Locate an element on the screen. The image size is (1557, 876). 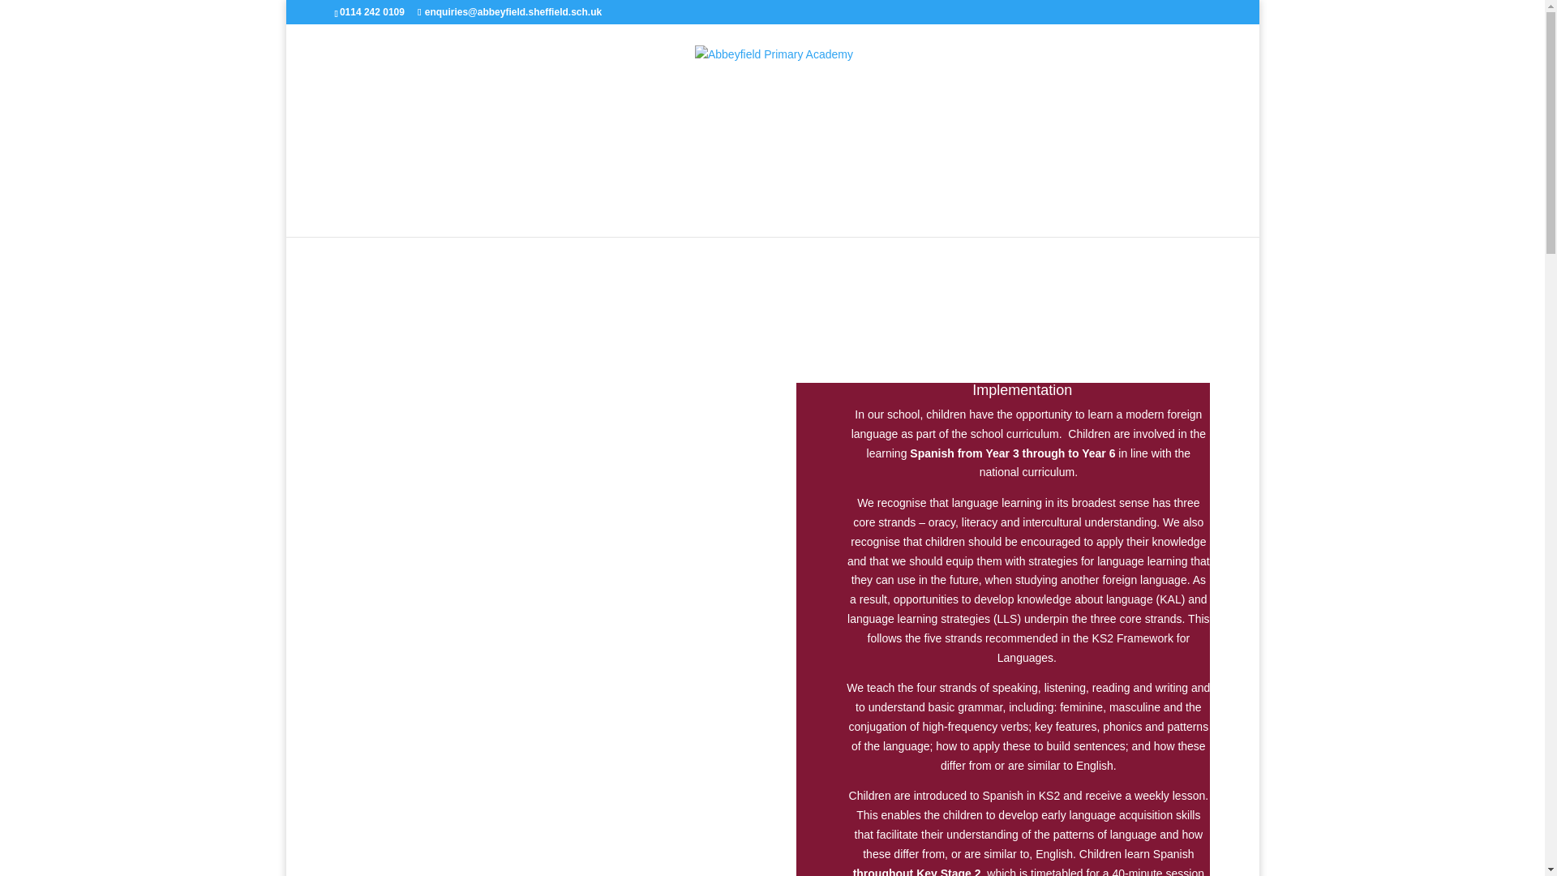
Curriculum is located at coordinates (656, 216).